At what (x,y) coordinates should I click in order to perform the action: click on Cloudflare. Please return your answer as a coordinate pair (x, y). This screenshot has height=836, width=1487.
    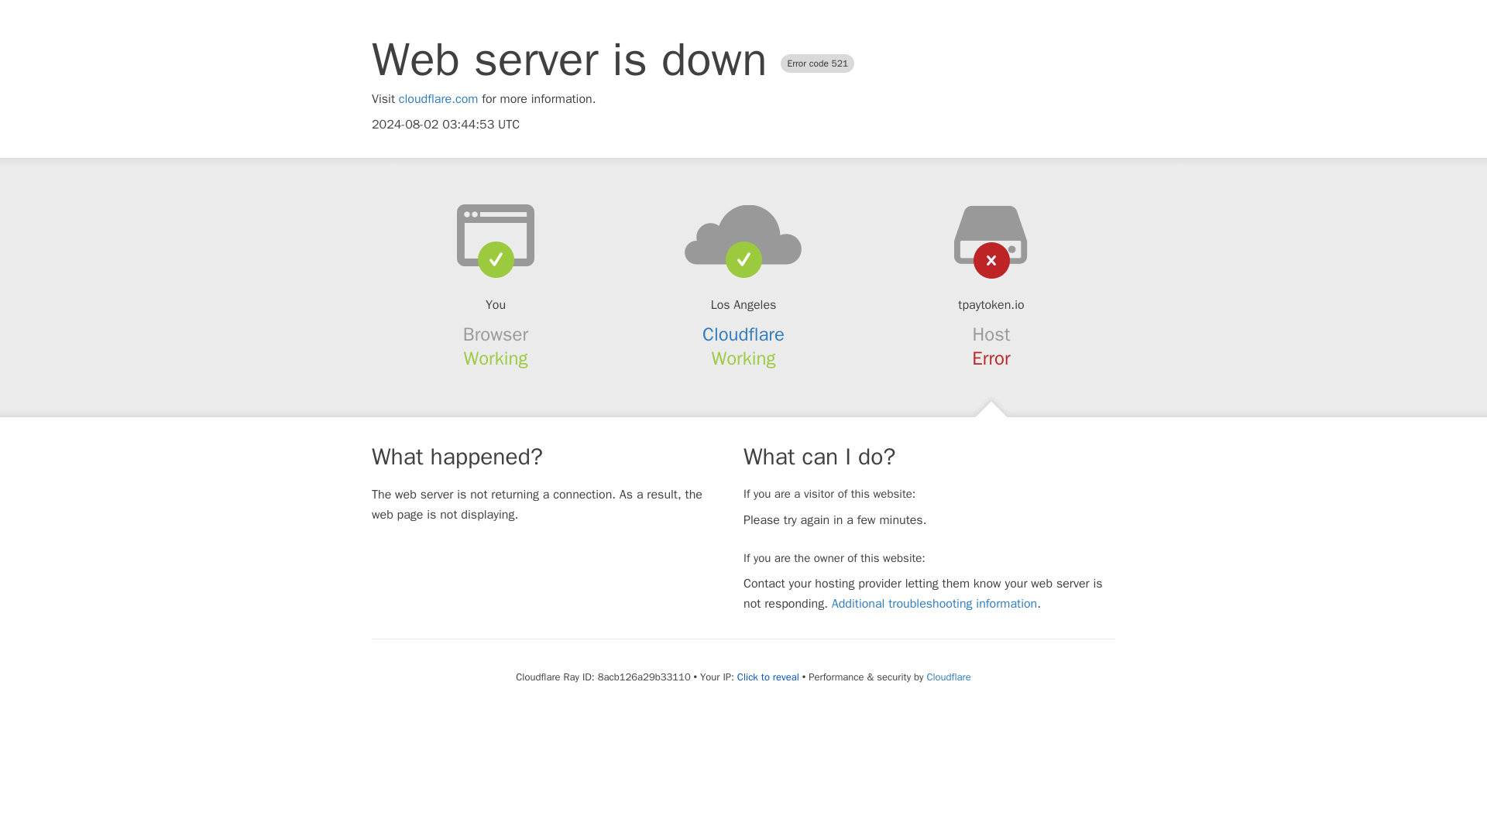
    Looking at the image, I should click on (948, 677).